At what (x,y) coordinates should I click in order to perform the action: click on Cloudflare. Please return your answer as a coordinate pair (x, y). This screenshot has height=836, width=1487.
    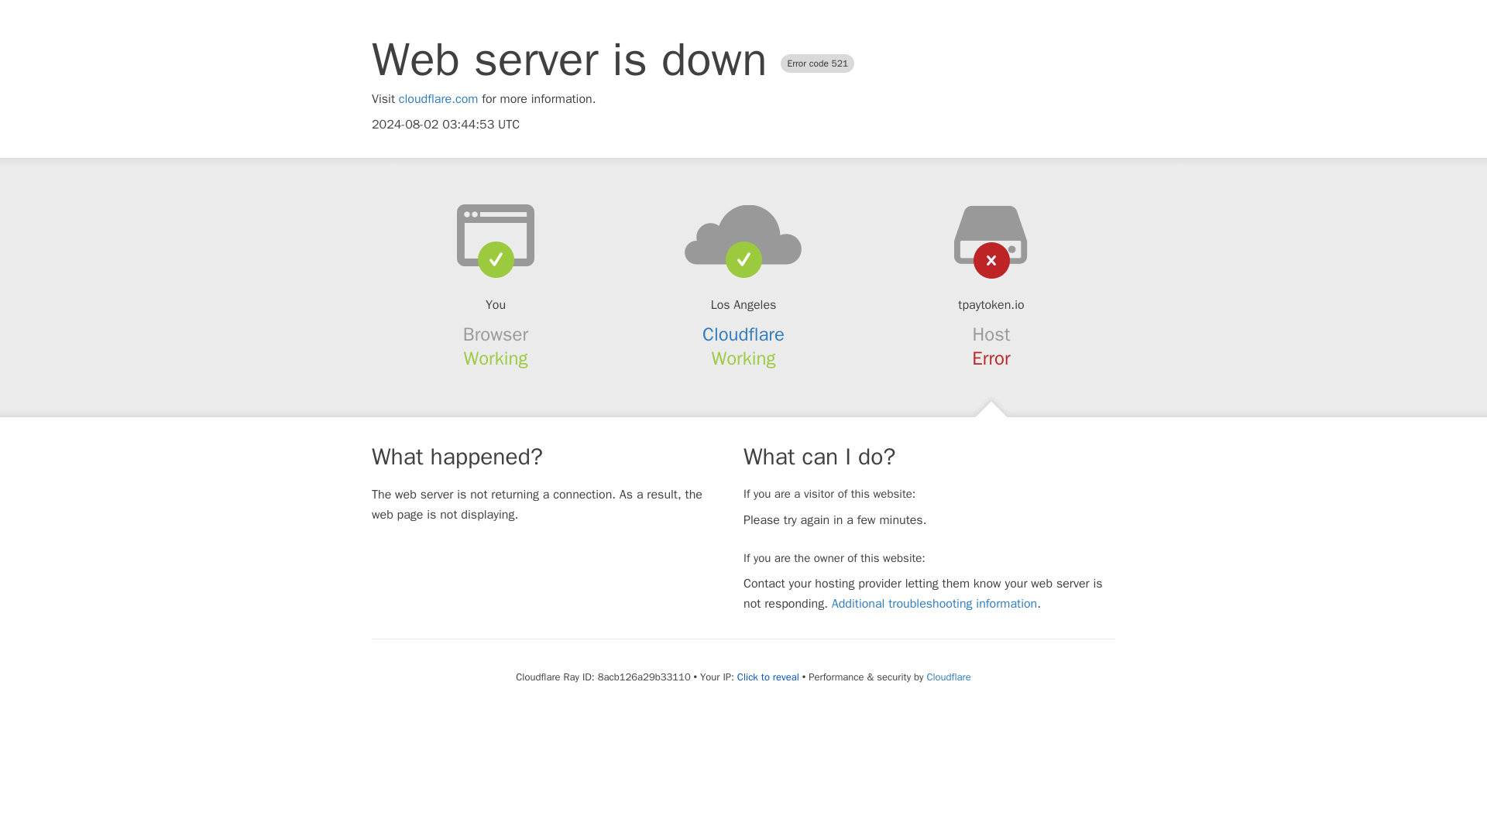
    Looking at the image, I should click on (948, 677).